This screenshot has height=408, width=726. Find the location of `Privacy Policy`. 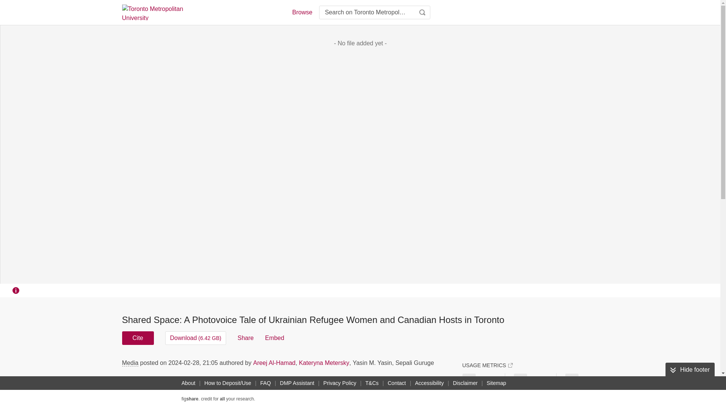

Privacy Policy is located at coordinates (340, 383).